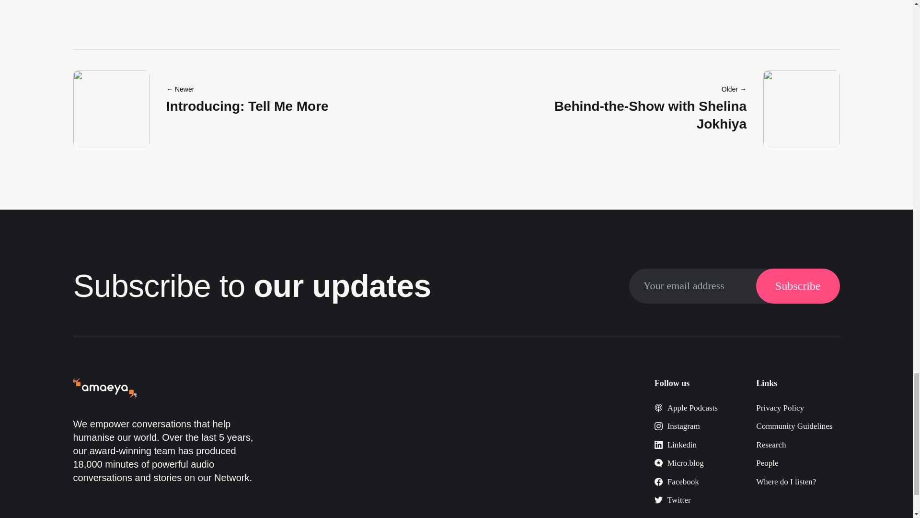 The image size is (920, 518). What do you see at coordinates (767, 463) in the screenshot?
I see `People` at bounding box center [767, 463].